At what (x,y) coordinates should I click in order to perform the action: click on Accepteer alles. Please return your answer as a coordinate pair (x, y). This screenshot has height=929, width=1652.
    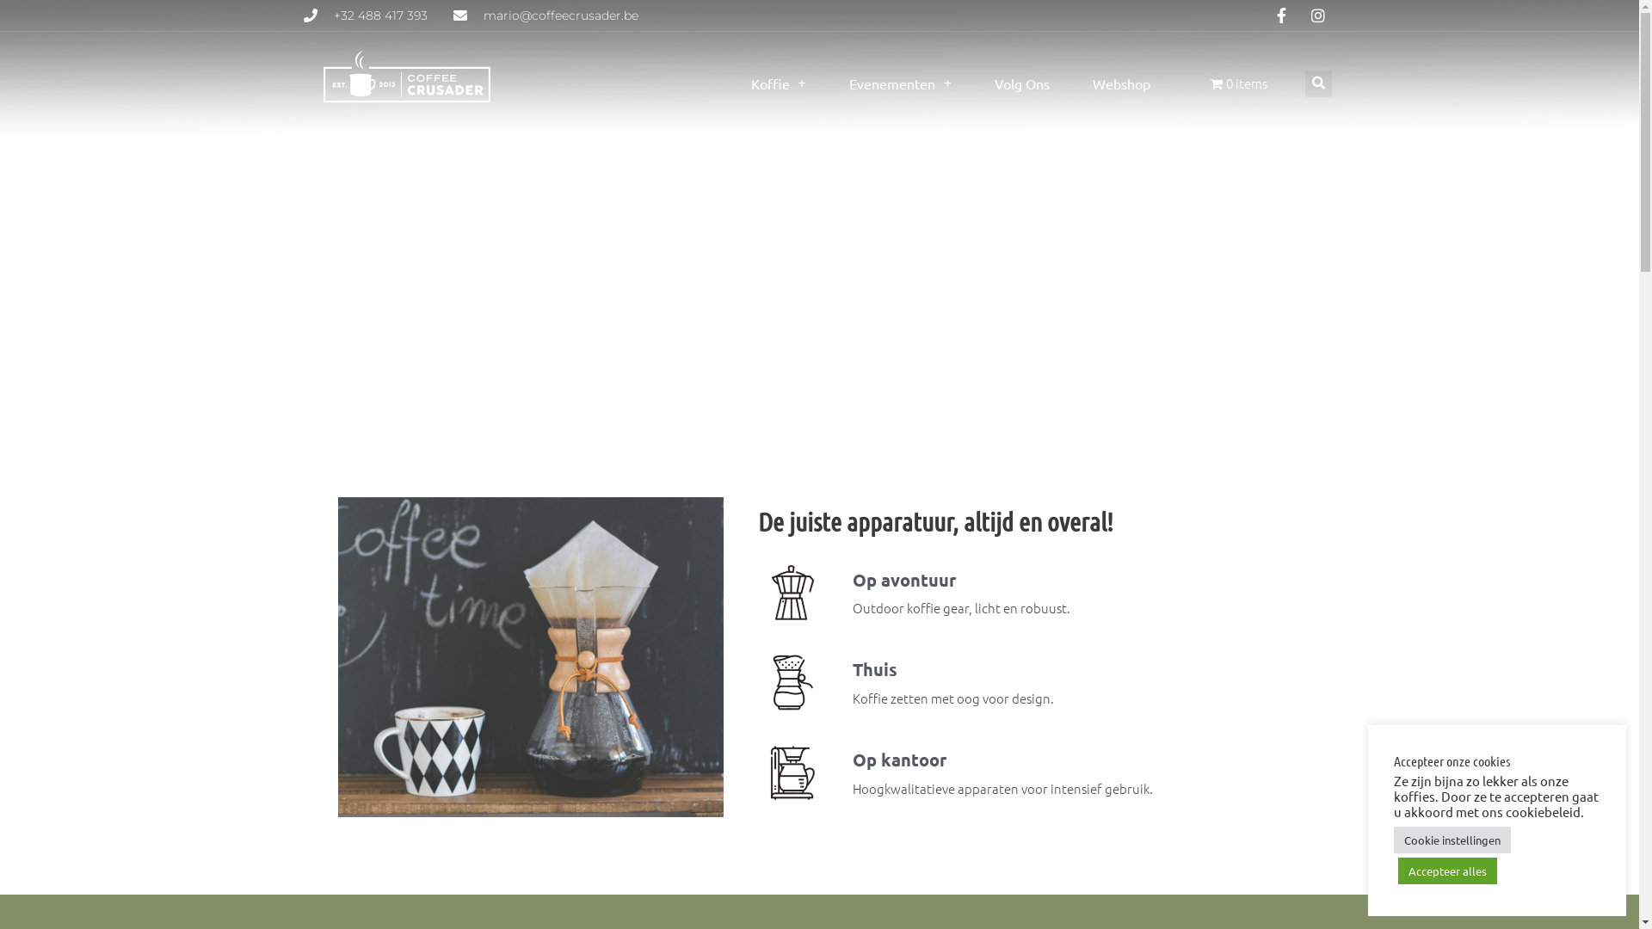
    Looking at the image, I should click on (1447, 871).